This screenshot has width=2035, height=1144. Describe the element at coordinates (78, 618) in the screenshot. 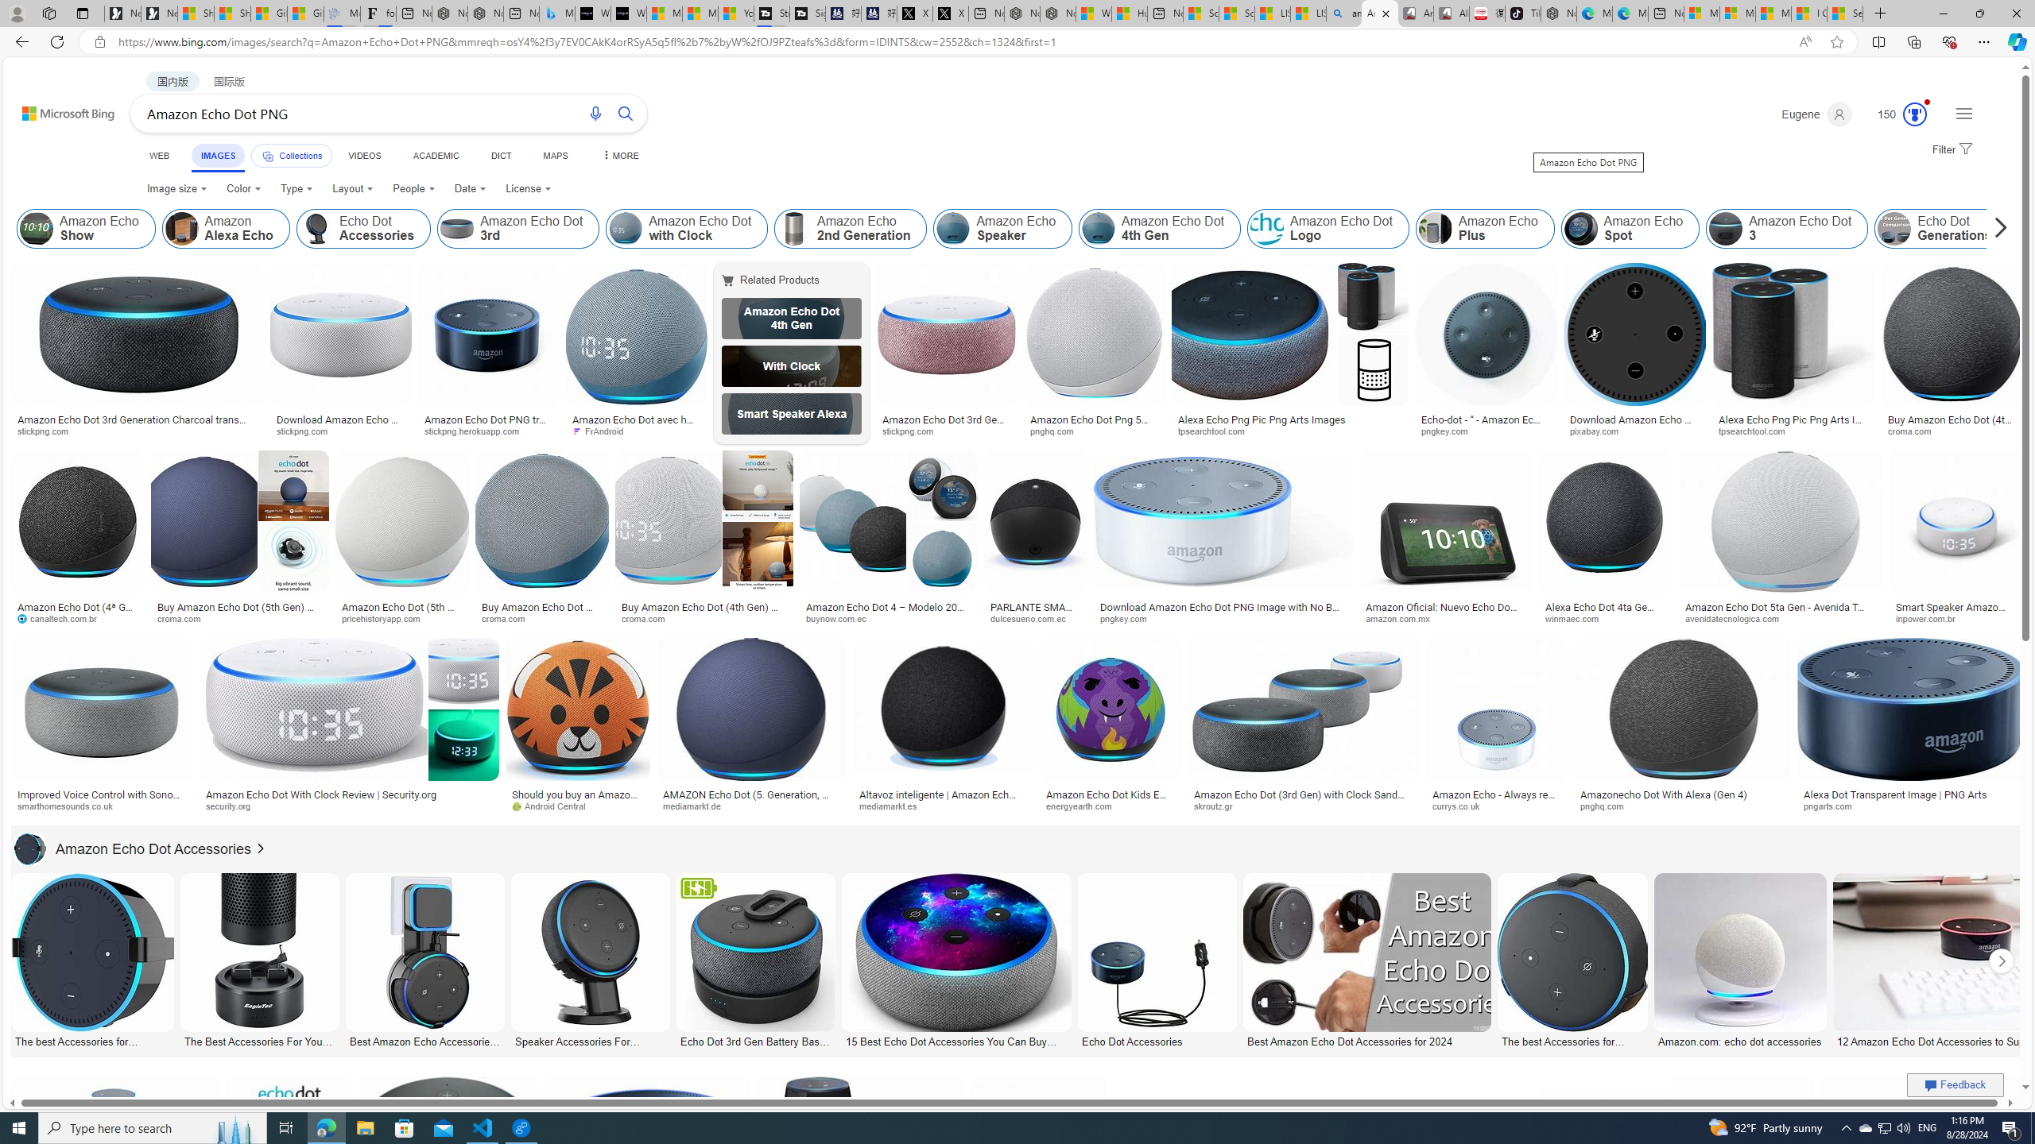

I see `canaltech.com.br` at that location.